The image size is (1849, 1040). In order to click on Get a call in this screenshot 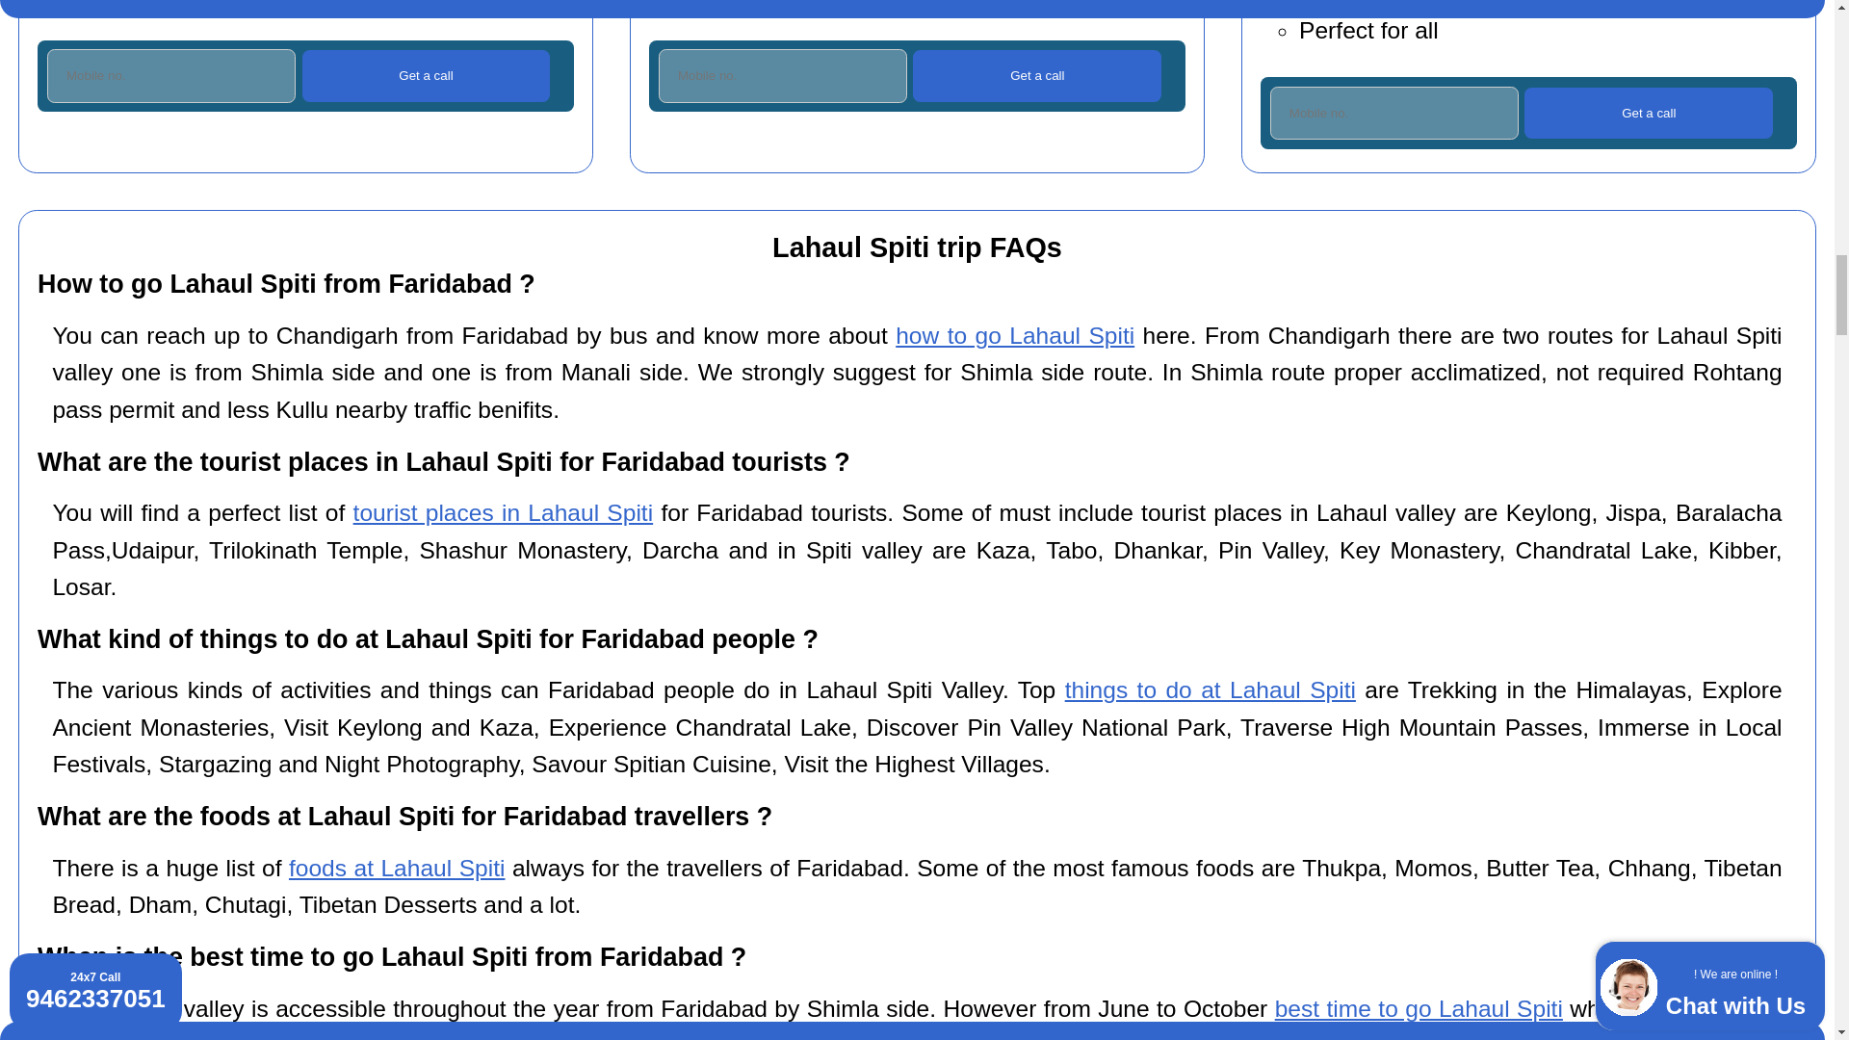, I will do `click(1649, 112)`.